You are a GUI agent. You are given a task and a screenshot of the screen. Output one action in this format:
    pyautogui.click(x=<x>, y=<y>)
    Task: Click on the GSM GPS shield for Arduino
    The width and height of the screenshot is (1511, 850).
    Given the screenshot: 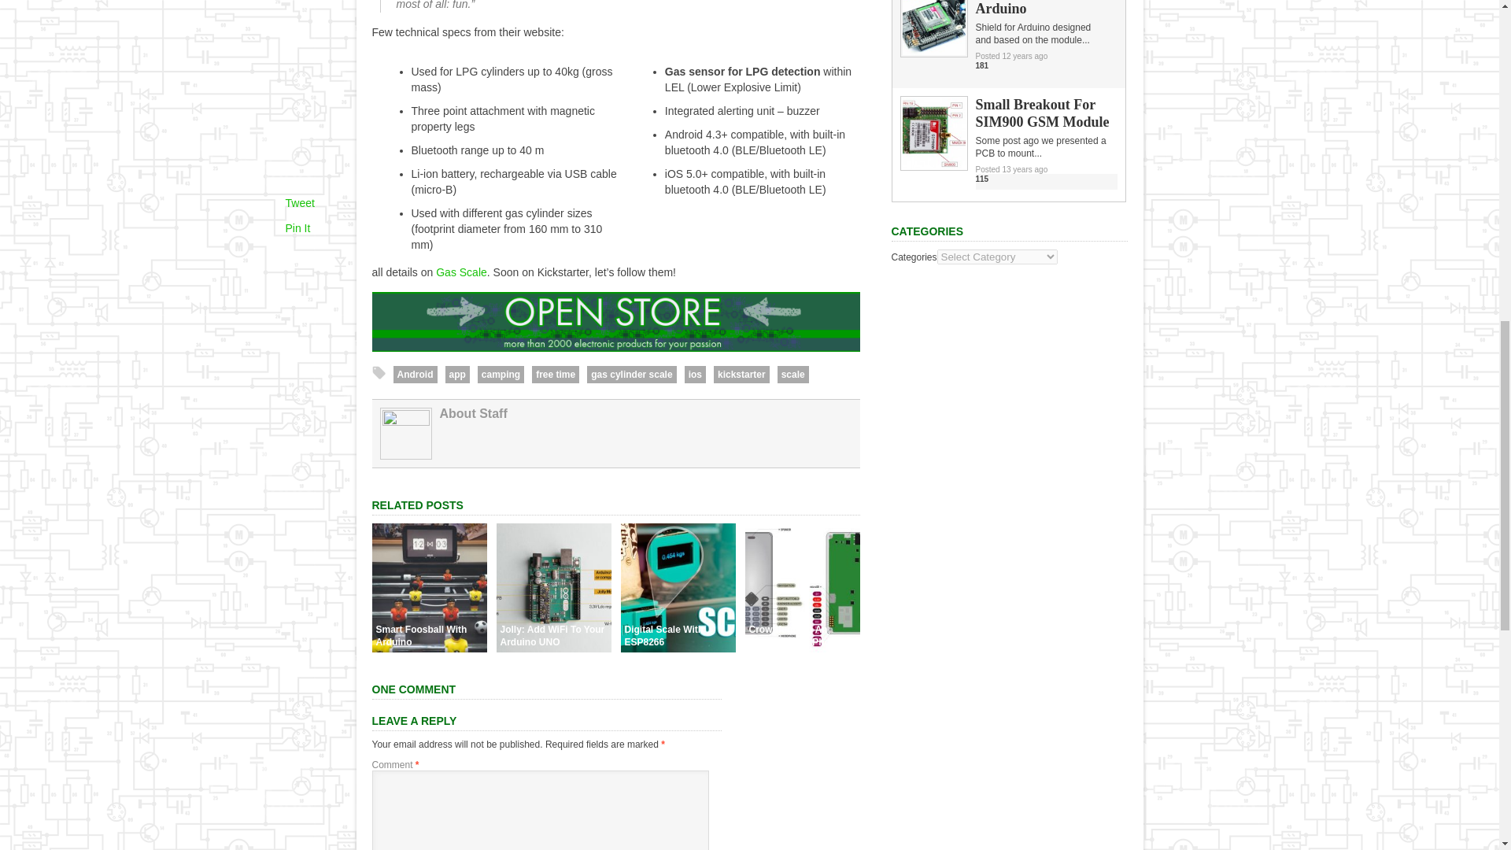 What is the action you would take?
    pyautogui.click(x=933, y=52)
    